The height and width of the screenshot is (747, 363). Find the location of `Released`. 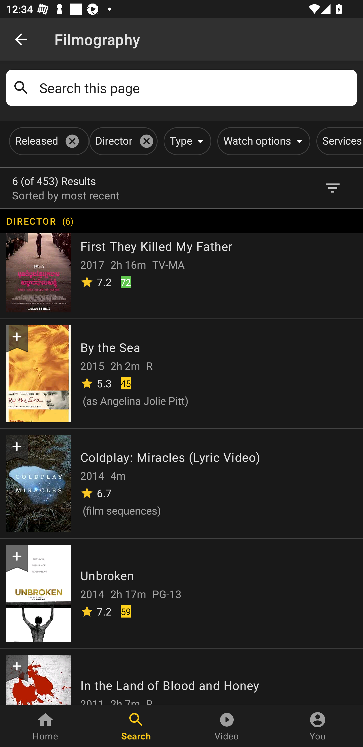

Released is located at coordinates (48, 141).